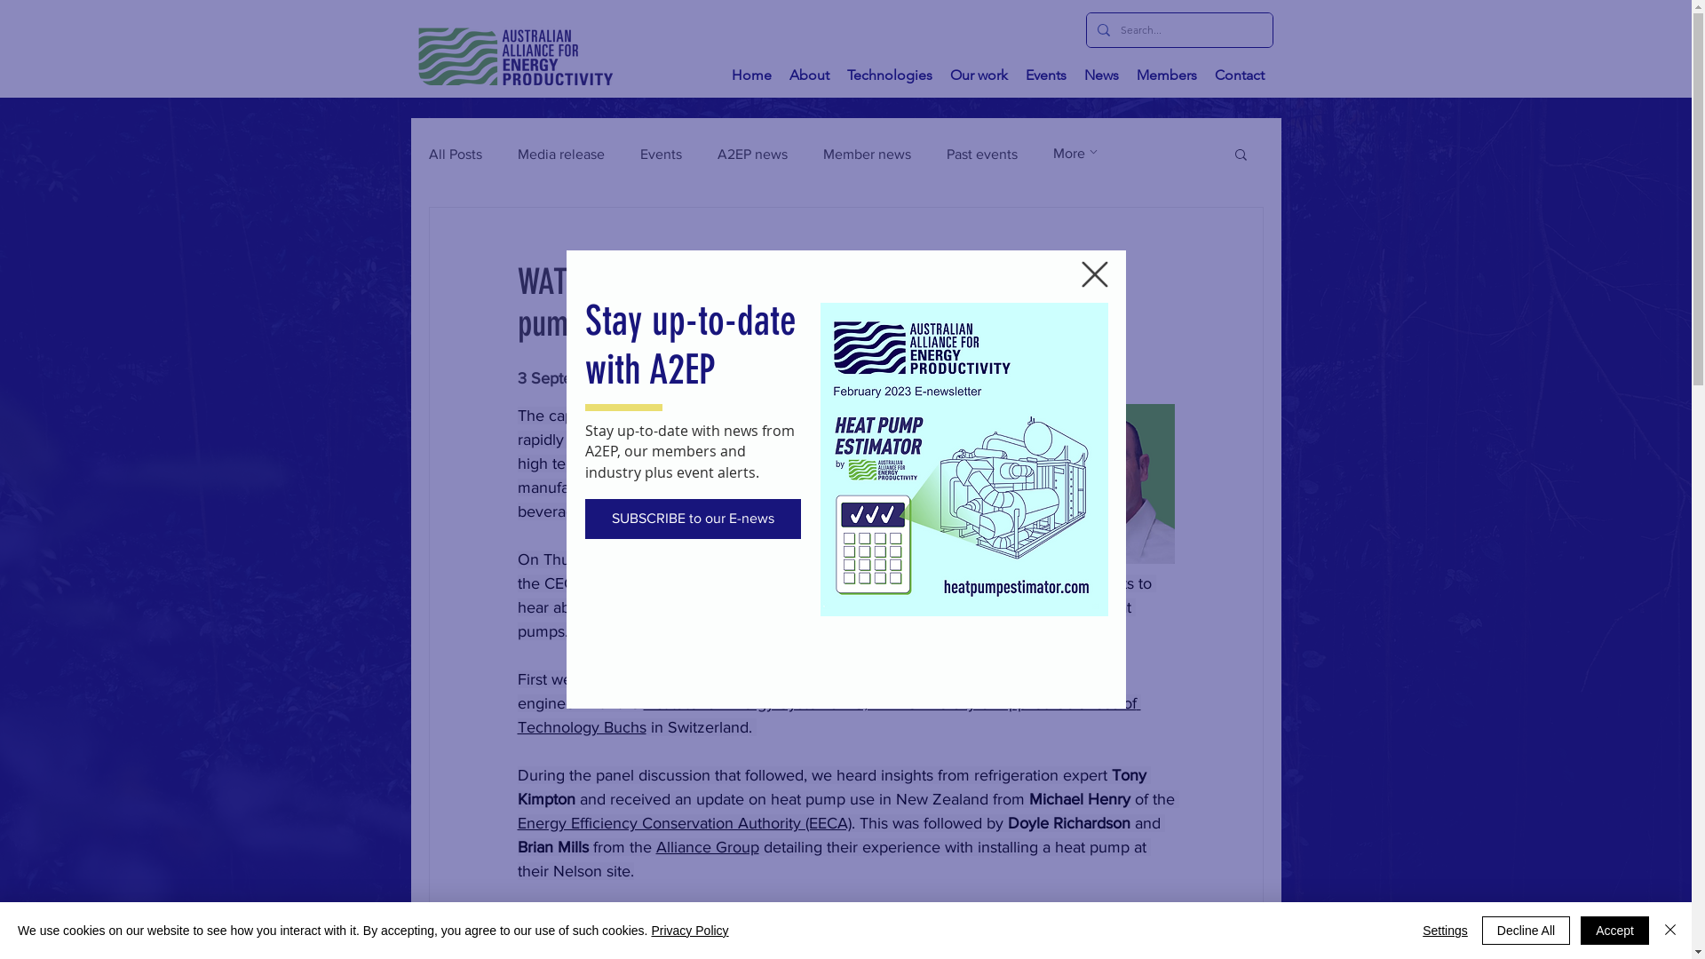 This screenshot has width=1705, height=959. What do you see at coordinates (684, 823) in the screenshot?
I see `Energy Efficiency Conservation Authority (EECA)` at bounding box center [684, 823].